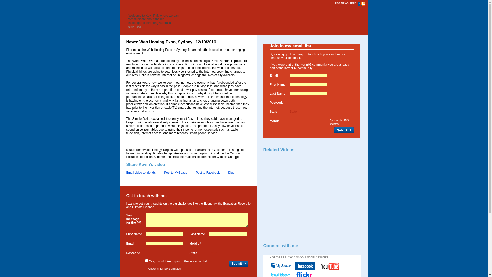 This screenshot has width=492, height=277. I want to click on Digg, so click(229, 173).